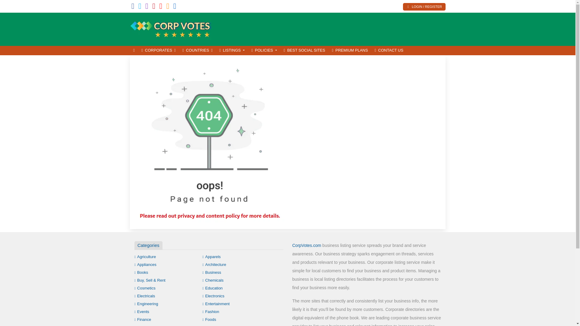  Describe the element at coordinates (158, 50) in the screenshot. I see `CORPORATES` at that location.